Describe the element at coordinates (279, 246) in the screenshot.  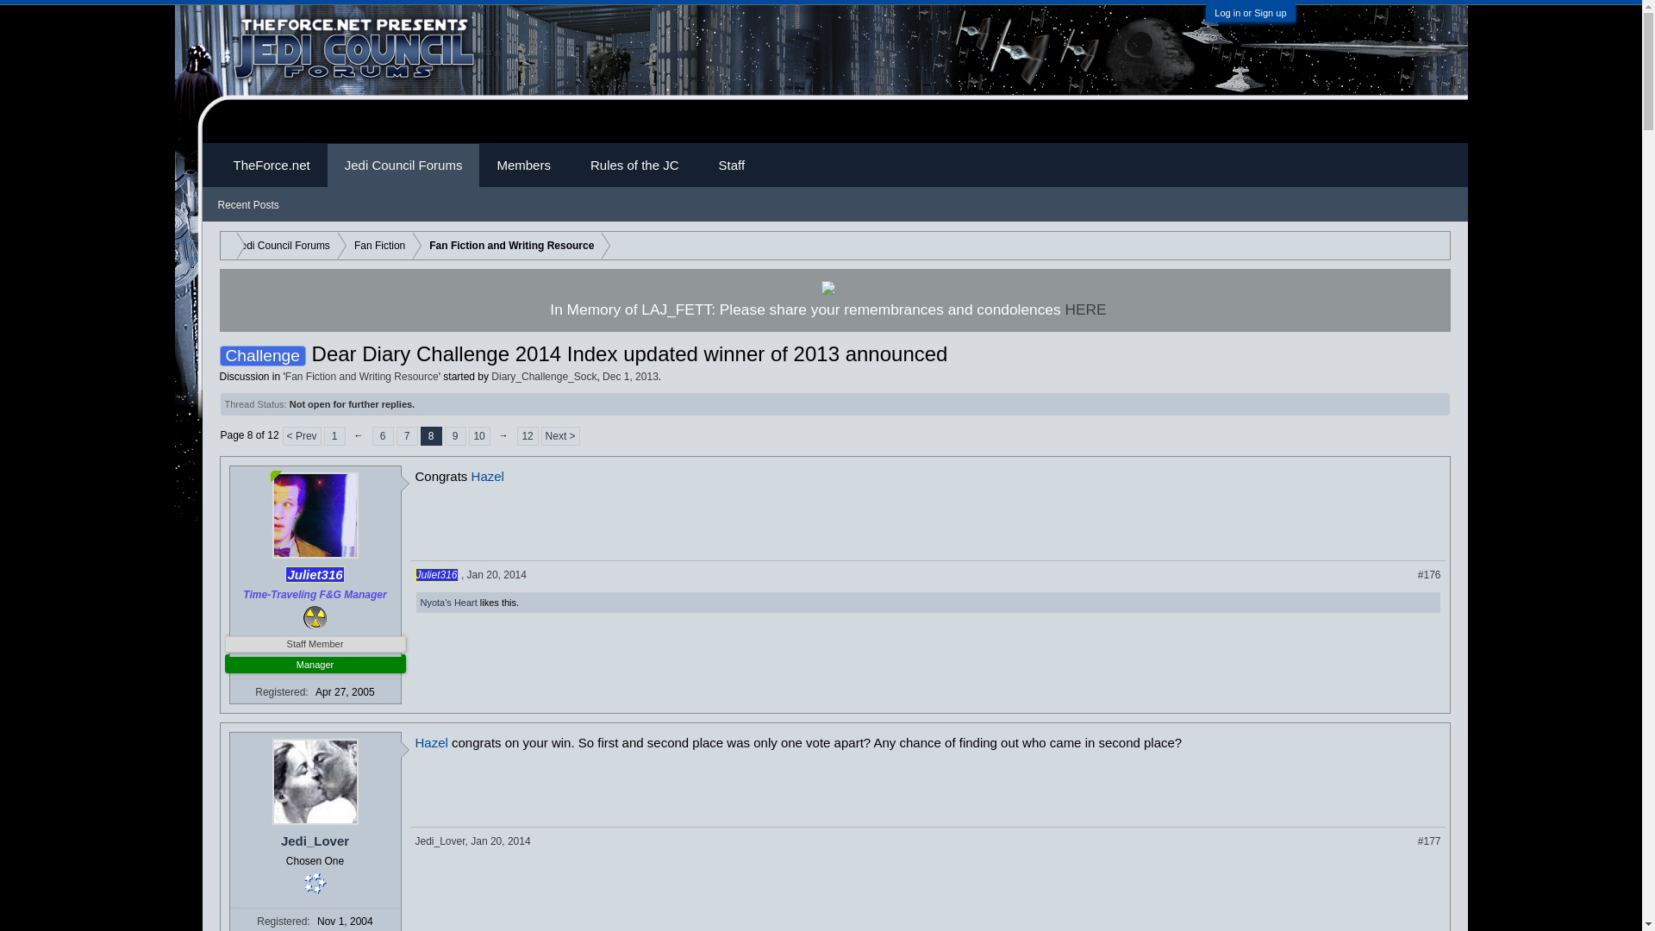
I see `Fan Fiction and Writing Resource` at that location.